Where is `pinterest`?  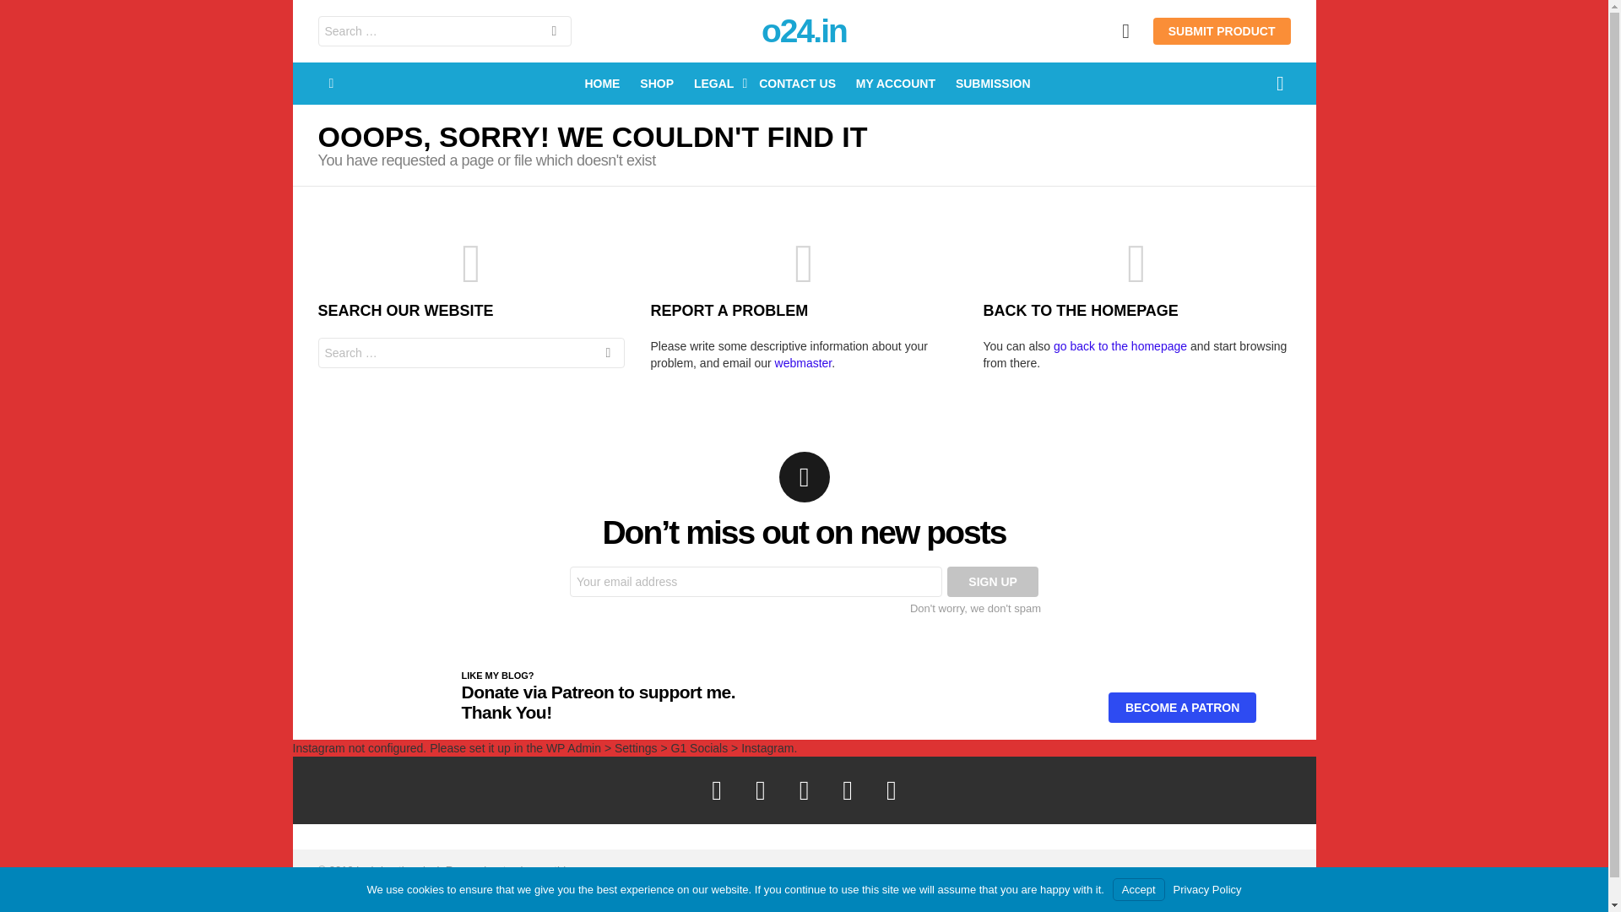 pinterest is located at coordinates (471, 353).